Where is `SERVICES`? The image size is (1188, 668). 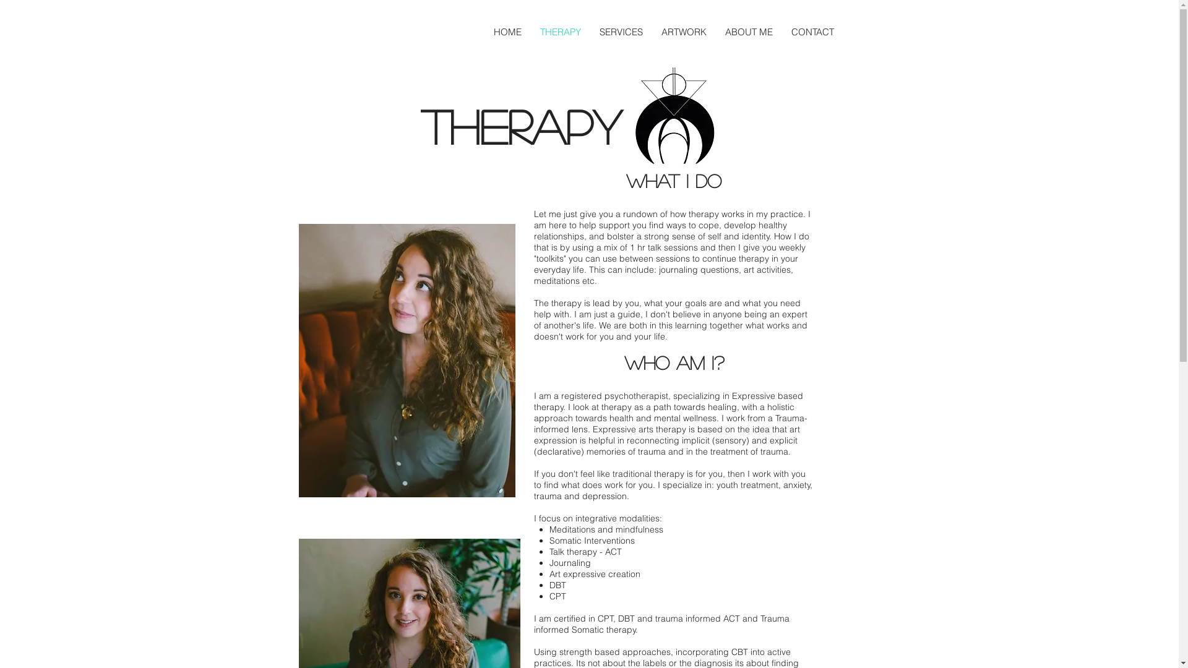
SERVICES is located at coordinates (621, 32).